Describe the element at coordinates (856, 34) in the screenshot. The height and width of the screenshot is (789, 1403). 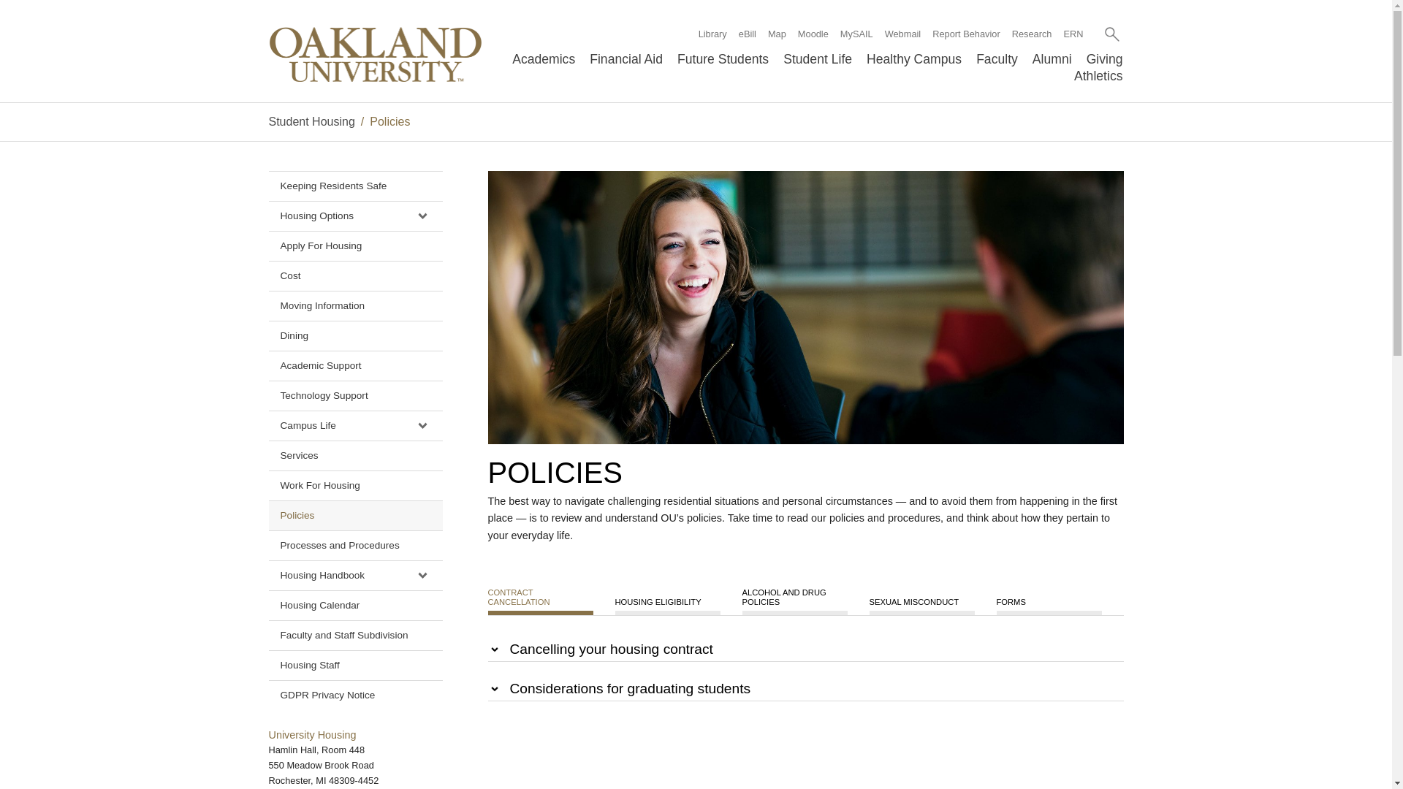
I see `MySAIL` at that location.